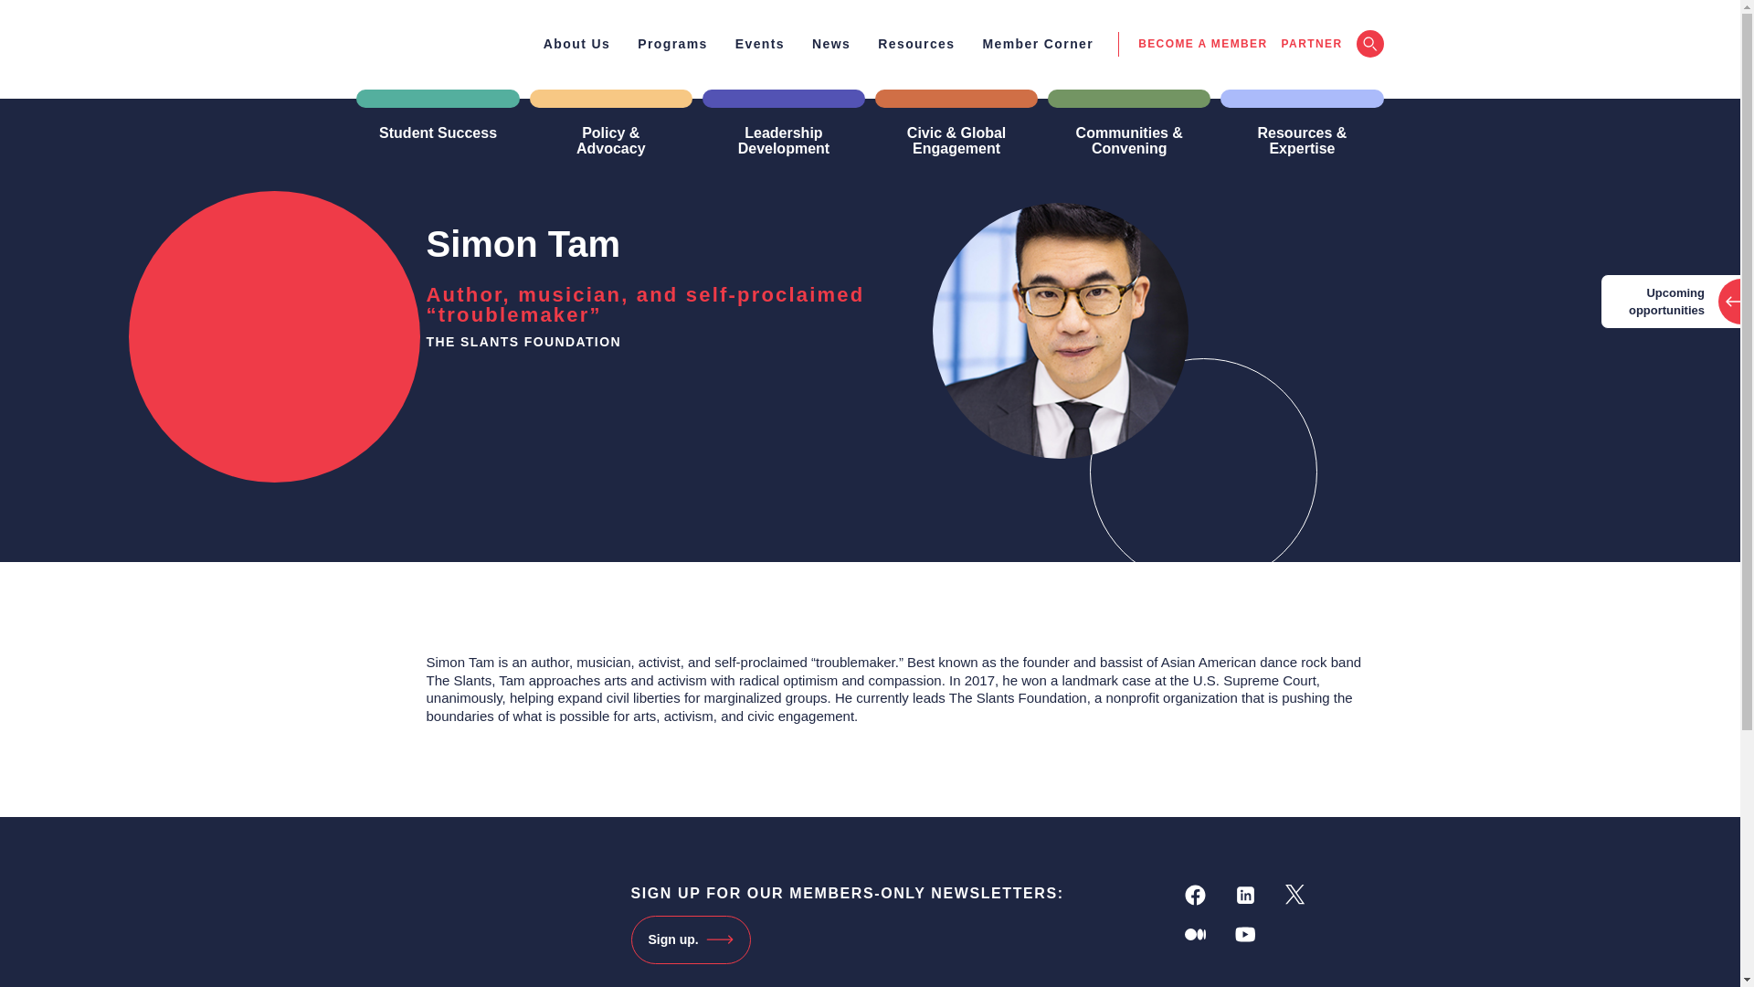 This screenshot has width=1754, height=987. Describe the element at coordinates (1195, 895) in the screenshot. I see `Follow us on Facebook` at that location.